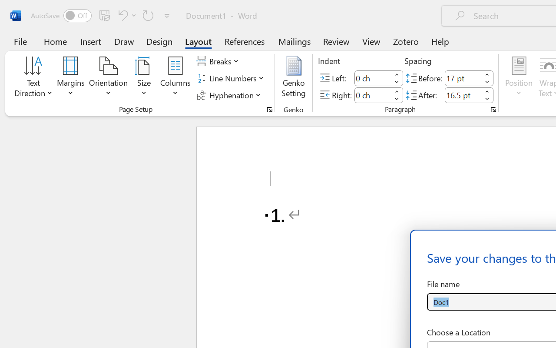 The image size is (556, 348). I want to click on Size, so click(144, 78).